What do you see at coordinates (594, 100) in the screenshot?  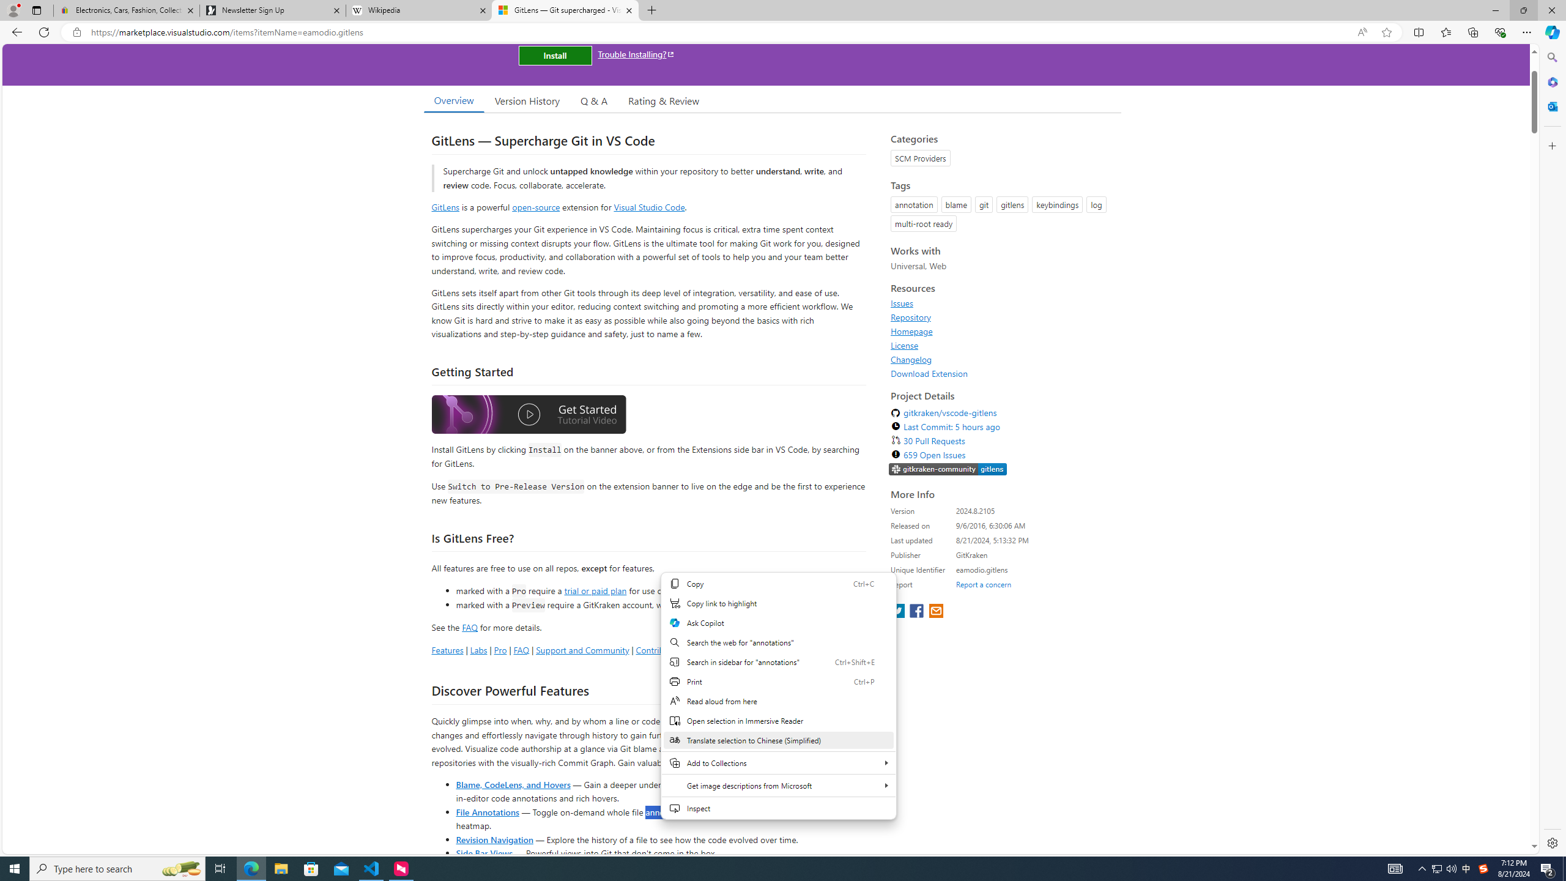 I see `Q & A` at bounding box center [594, 100].